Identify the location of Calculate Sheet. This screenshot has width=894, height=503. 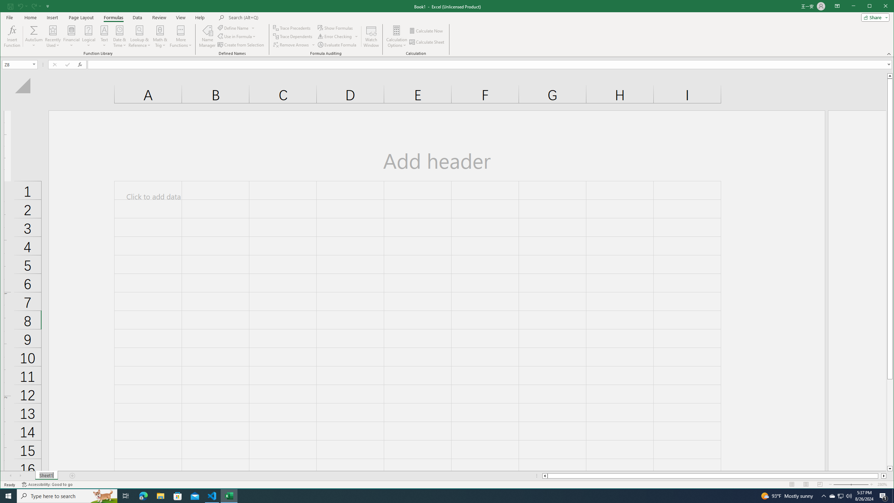
(832, 496).